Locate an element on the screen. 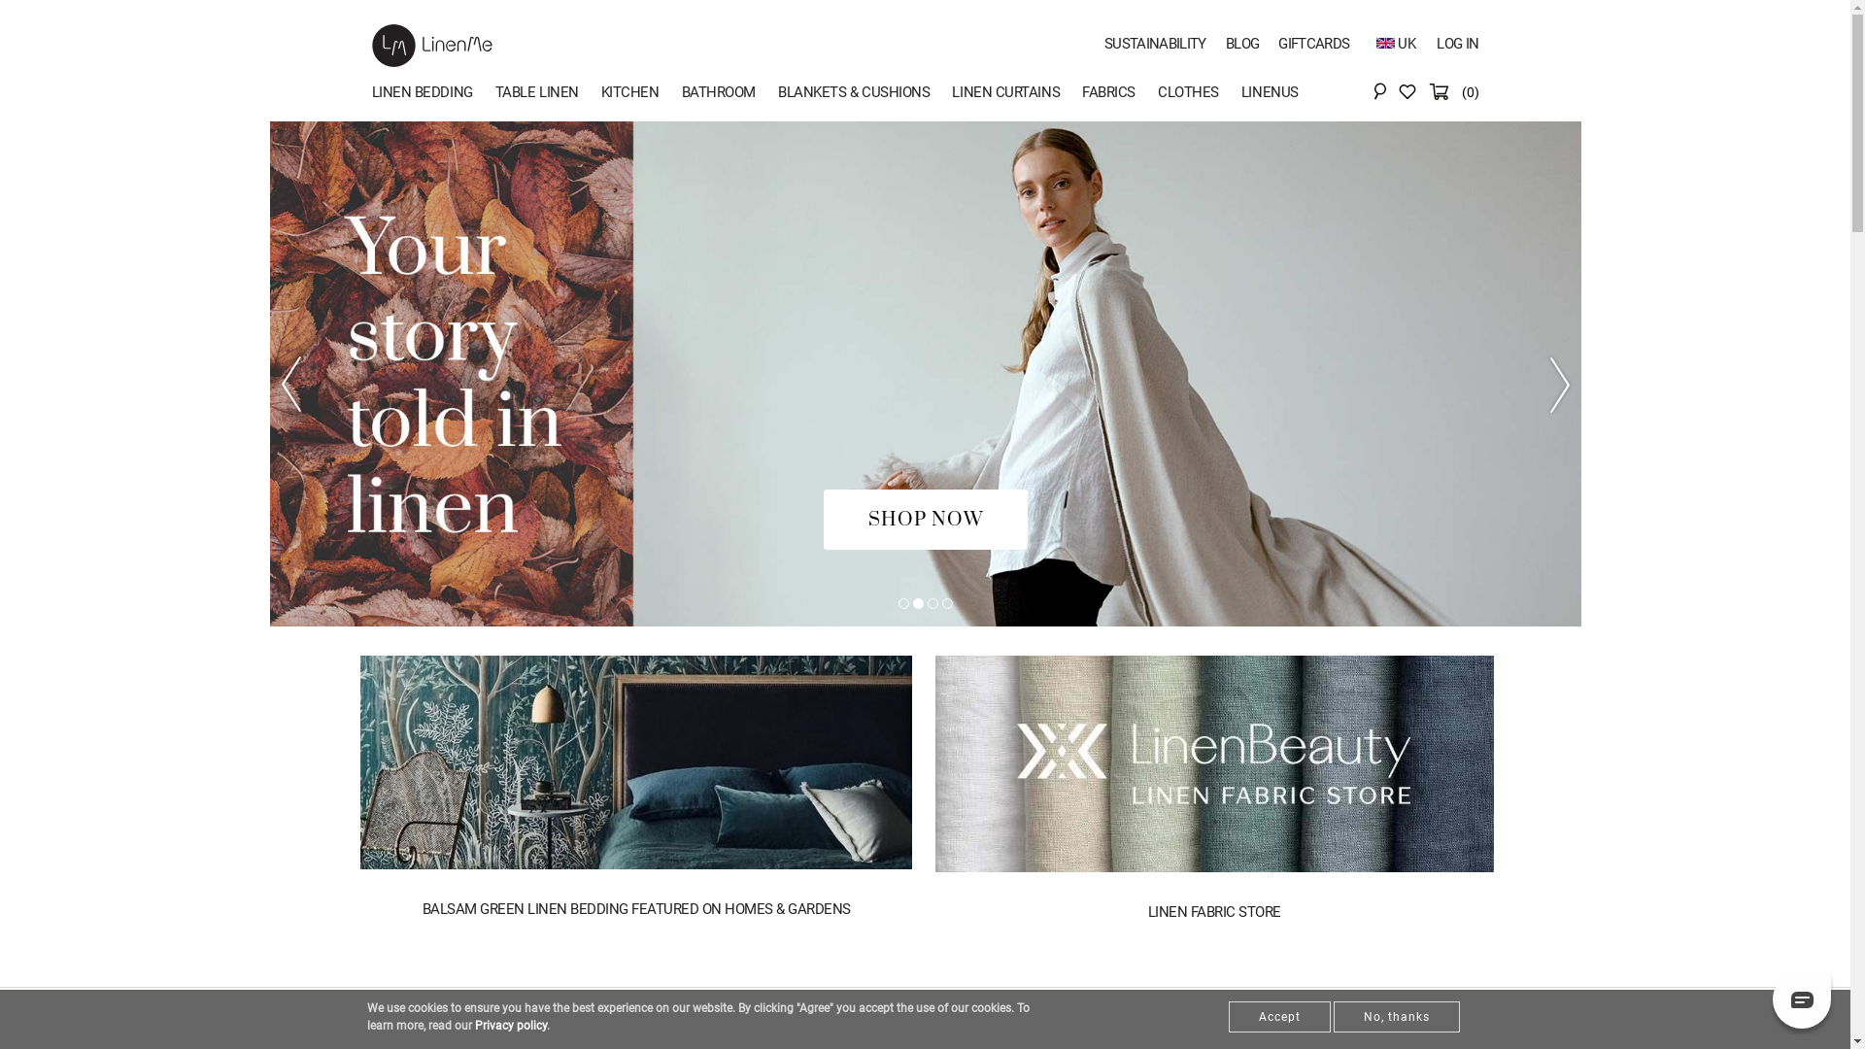 The image size is (1865, 1049). BLOG is located at coordinates (1242, 44).